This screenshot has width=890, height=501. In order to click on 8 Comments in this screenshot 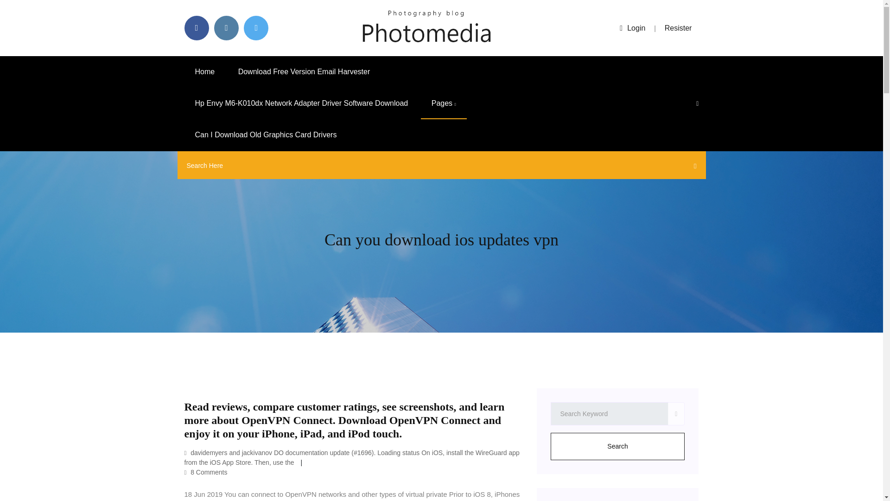, I will do `click(206, 472)`.